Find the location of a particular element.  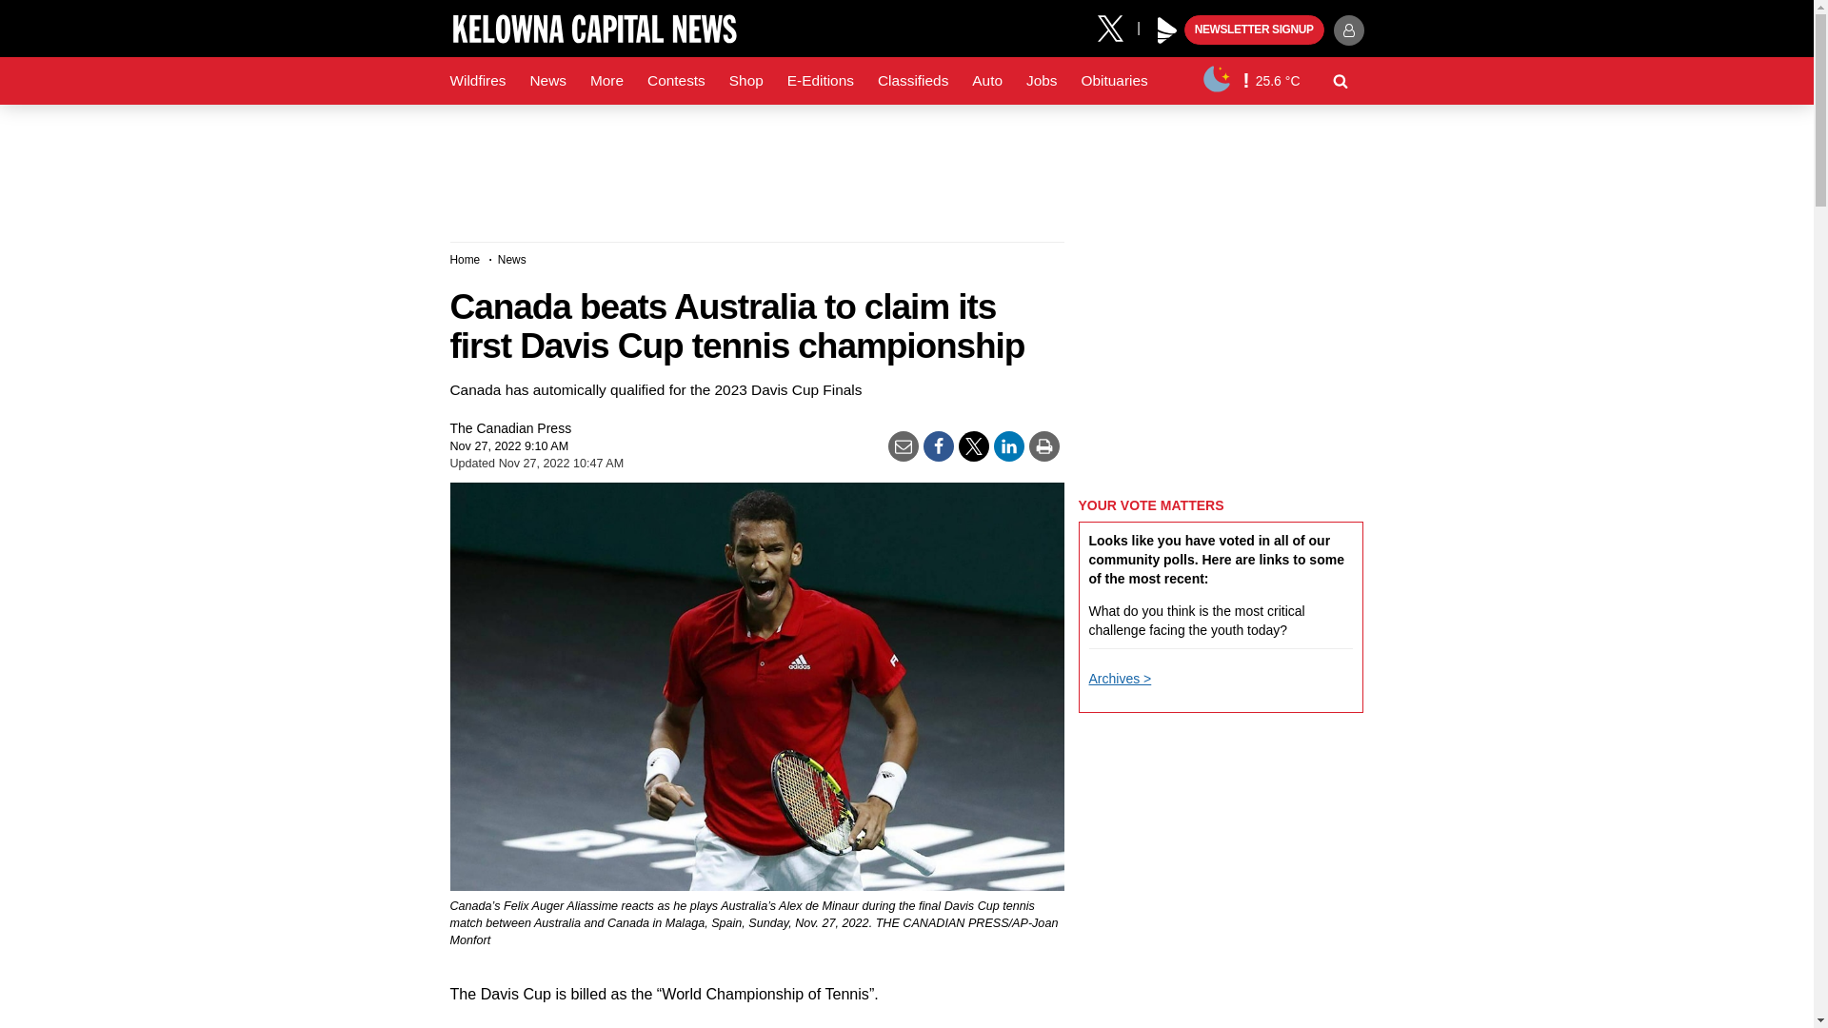

NEWSLETTER SIGNUP is located at coordinates (1254, 30).